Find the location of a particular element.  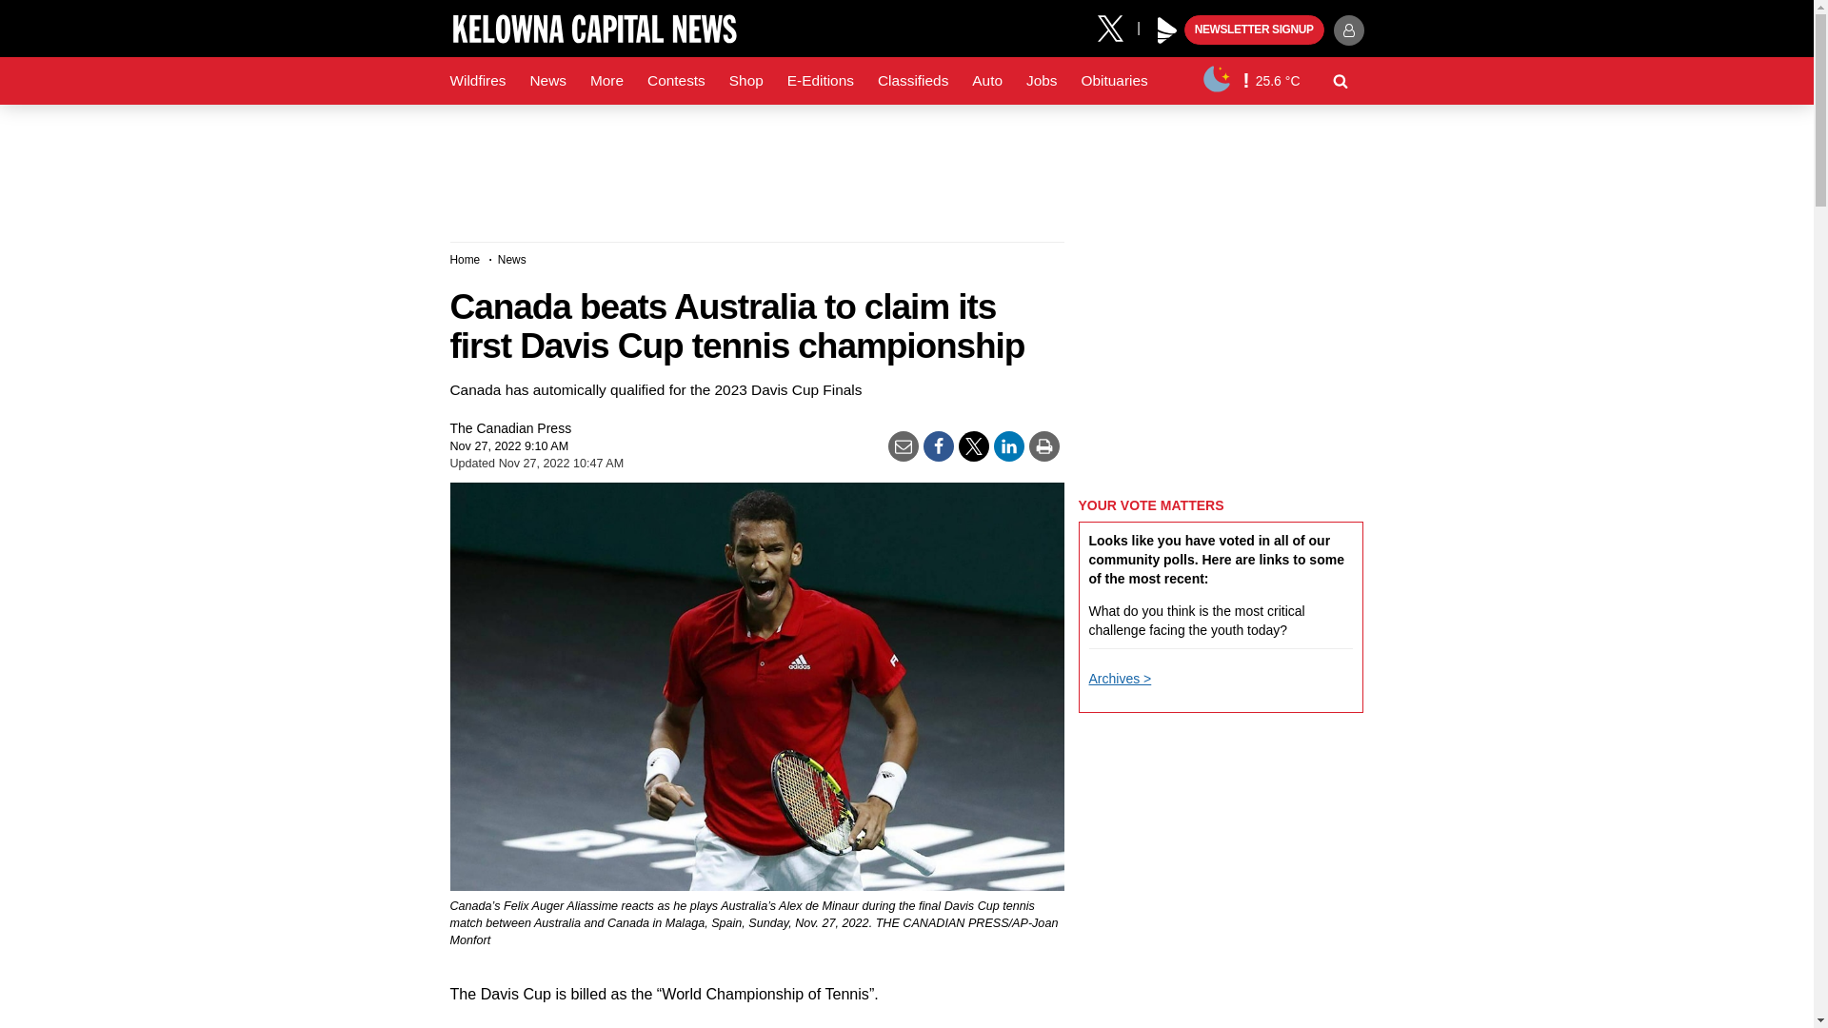

NEWSLETTER SIGNUP is located at coordinates (1254, 30).